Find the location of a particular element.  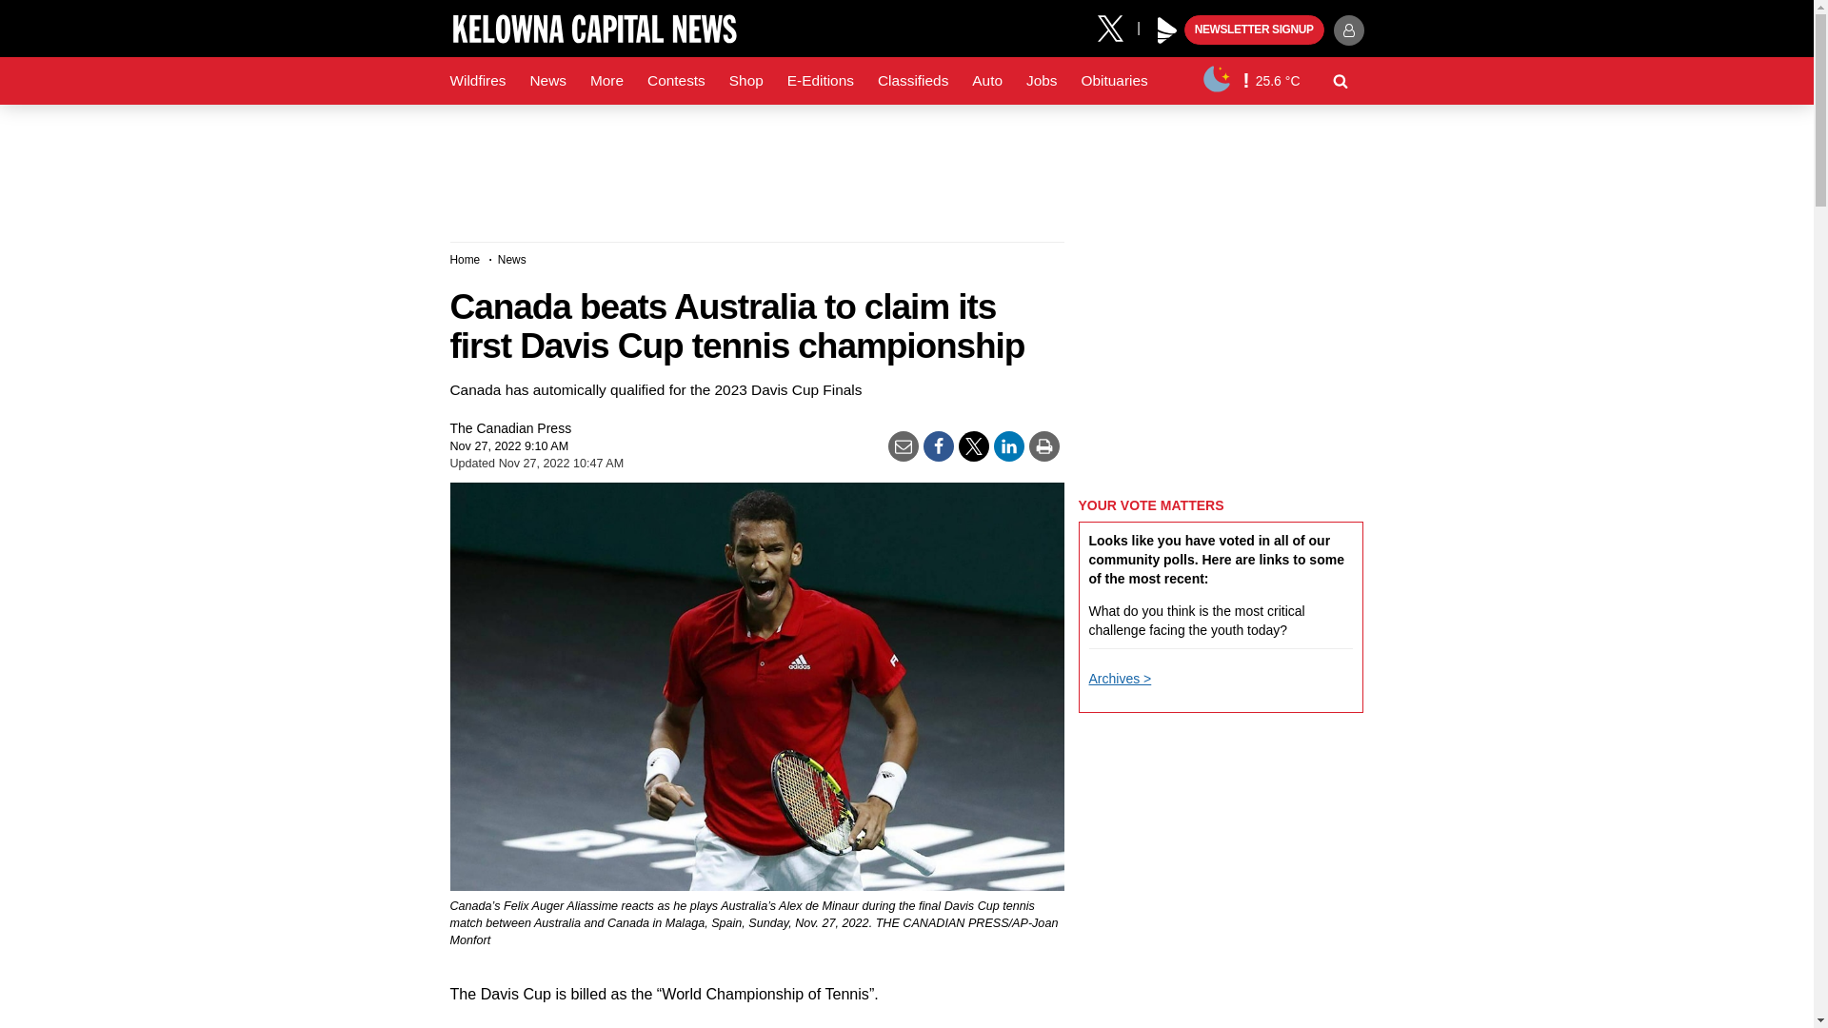

NEWSLETTER SIGNUP is located at coordinates (1254, 30).